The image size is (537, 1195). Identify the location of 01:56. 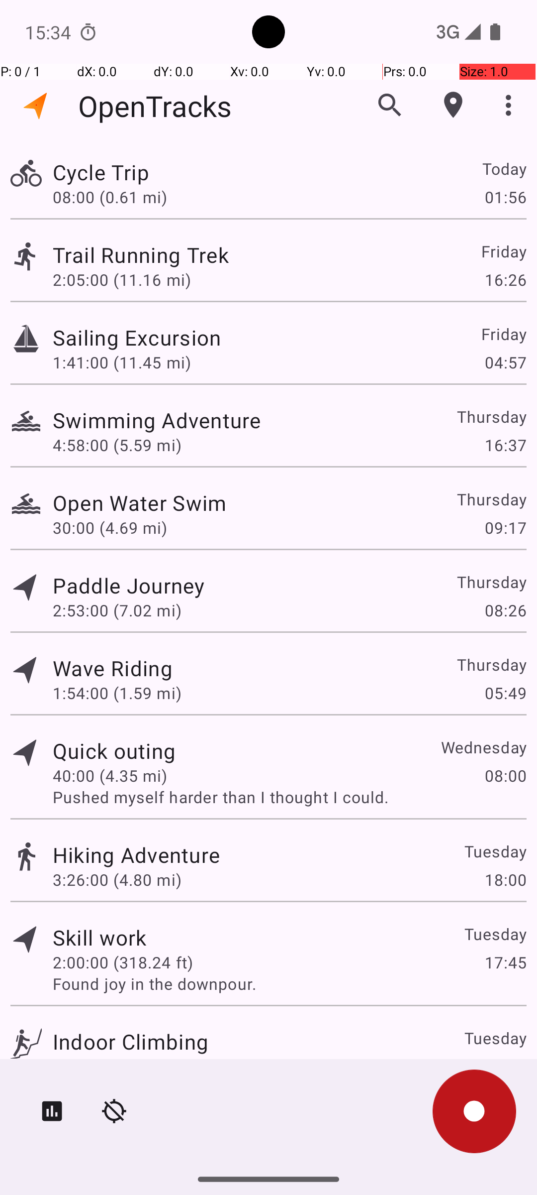
(505, 197).